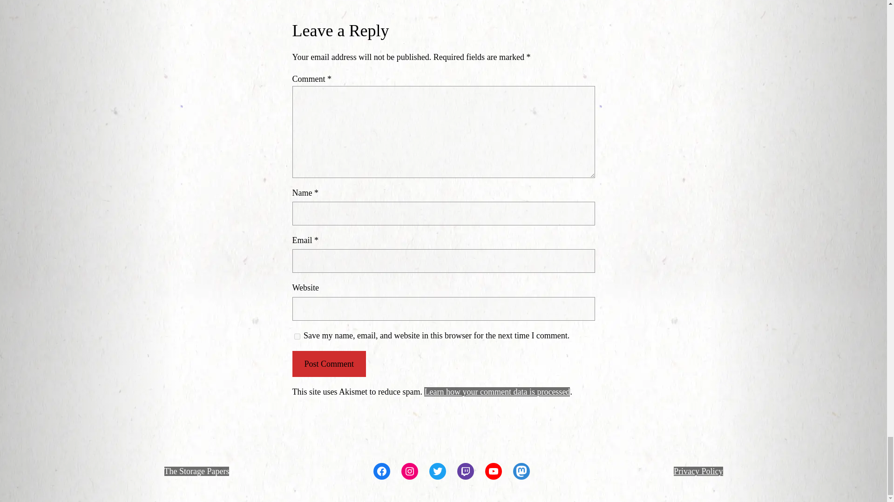 This screenshot has height=502, width=894. What do you see at coordinates (497, 391) in the screenshot?
I see `Learn how your comment data is processed` at bounding box center [497, 391].